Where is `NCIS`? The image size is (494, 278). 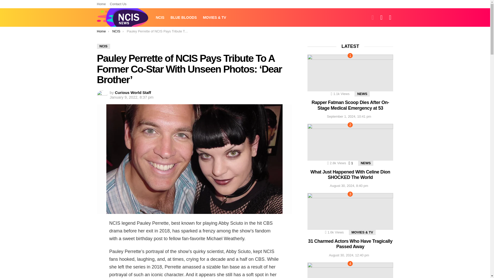
NCIS is located at coordinates (103, 46).